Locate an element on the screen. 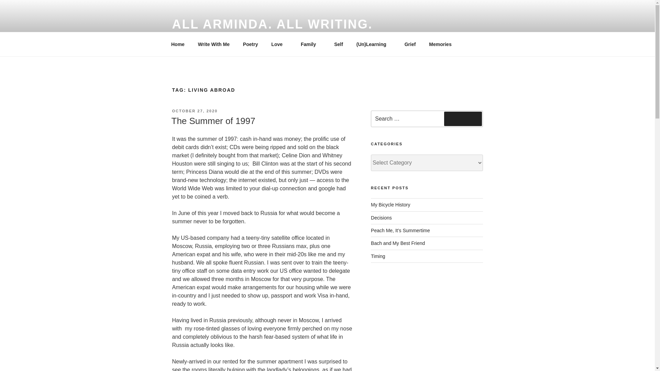 This screenshot has width=660, height=371. Love is located at coordinates (279, 44).